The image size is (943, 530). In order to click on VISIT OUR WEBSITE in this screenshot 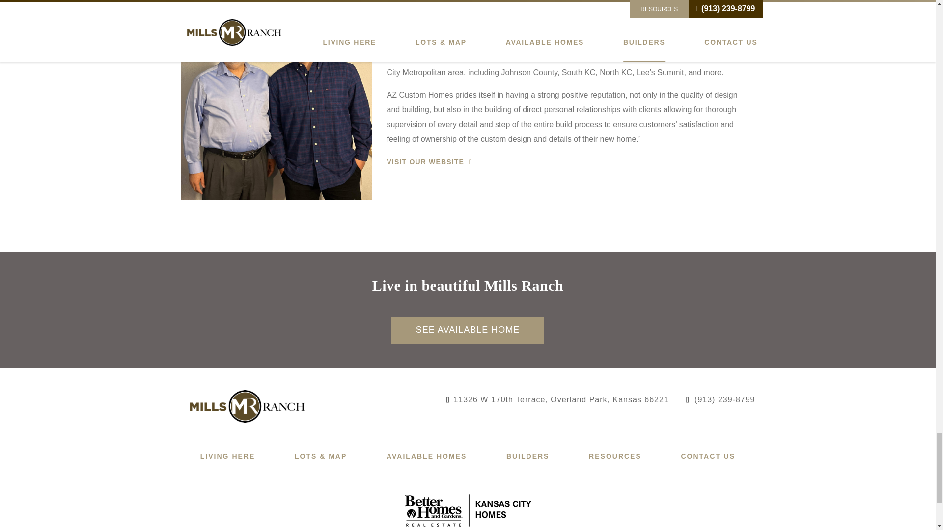, I will do `click(426, 162)`.